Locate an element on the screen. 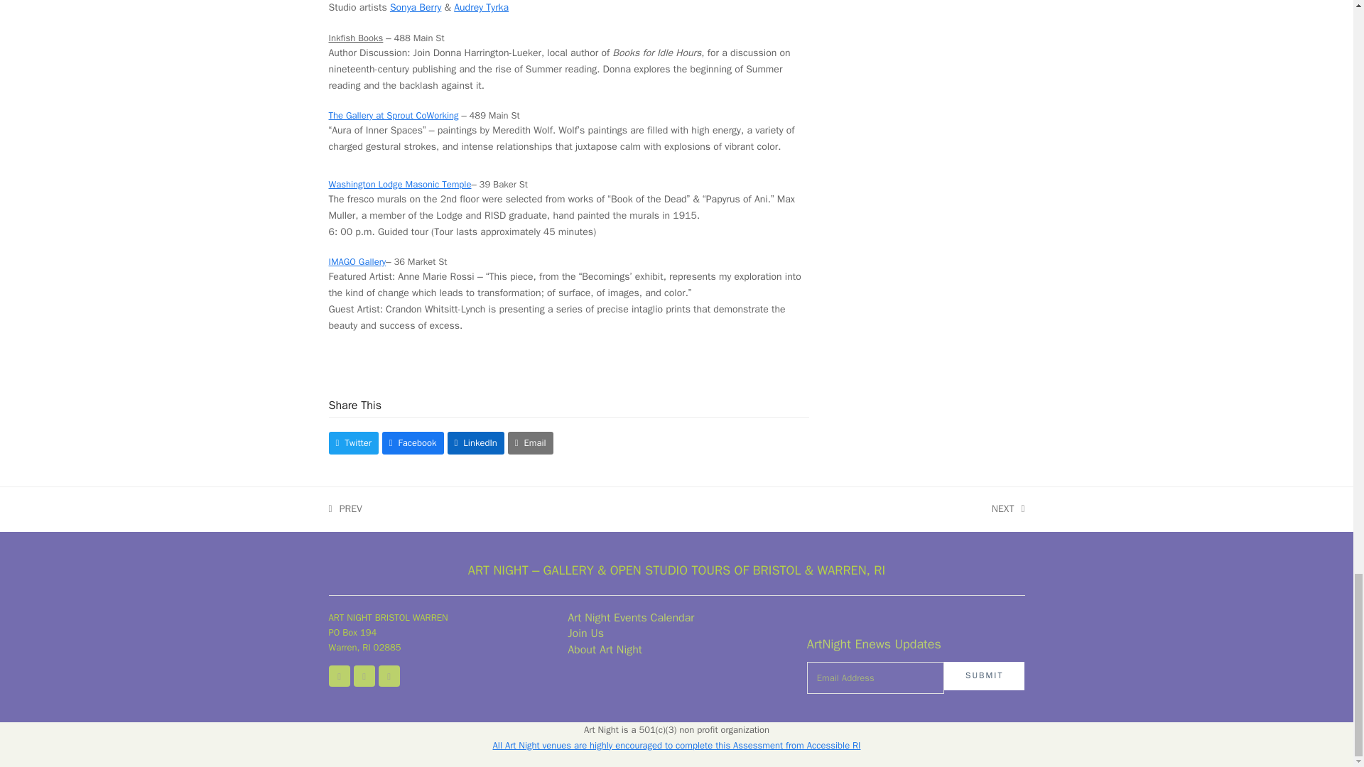 The image size is (1364, 767). YouTube is located at coordinates (388, 676).